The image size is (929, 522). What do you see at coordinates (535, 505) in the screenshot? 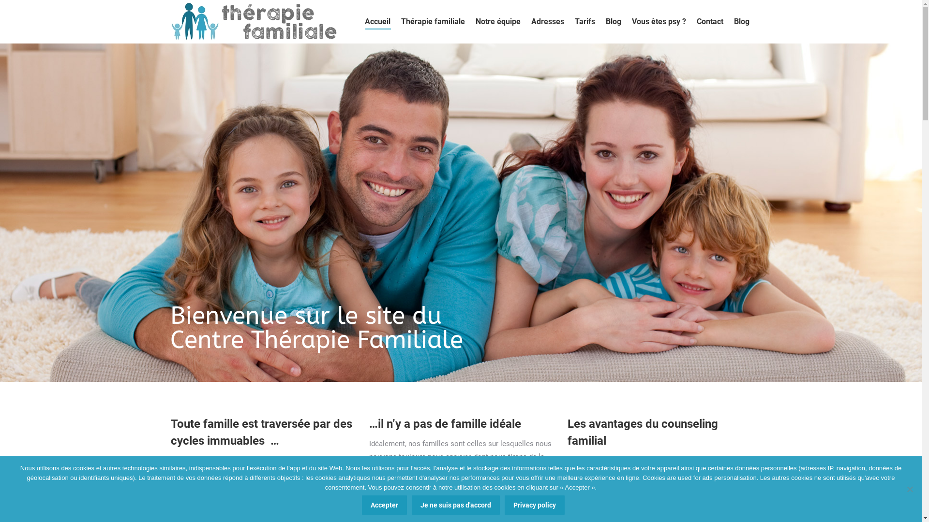
I see `Privacy policy` at bounding box center [535, 505].